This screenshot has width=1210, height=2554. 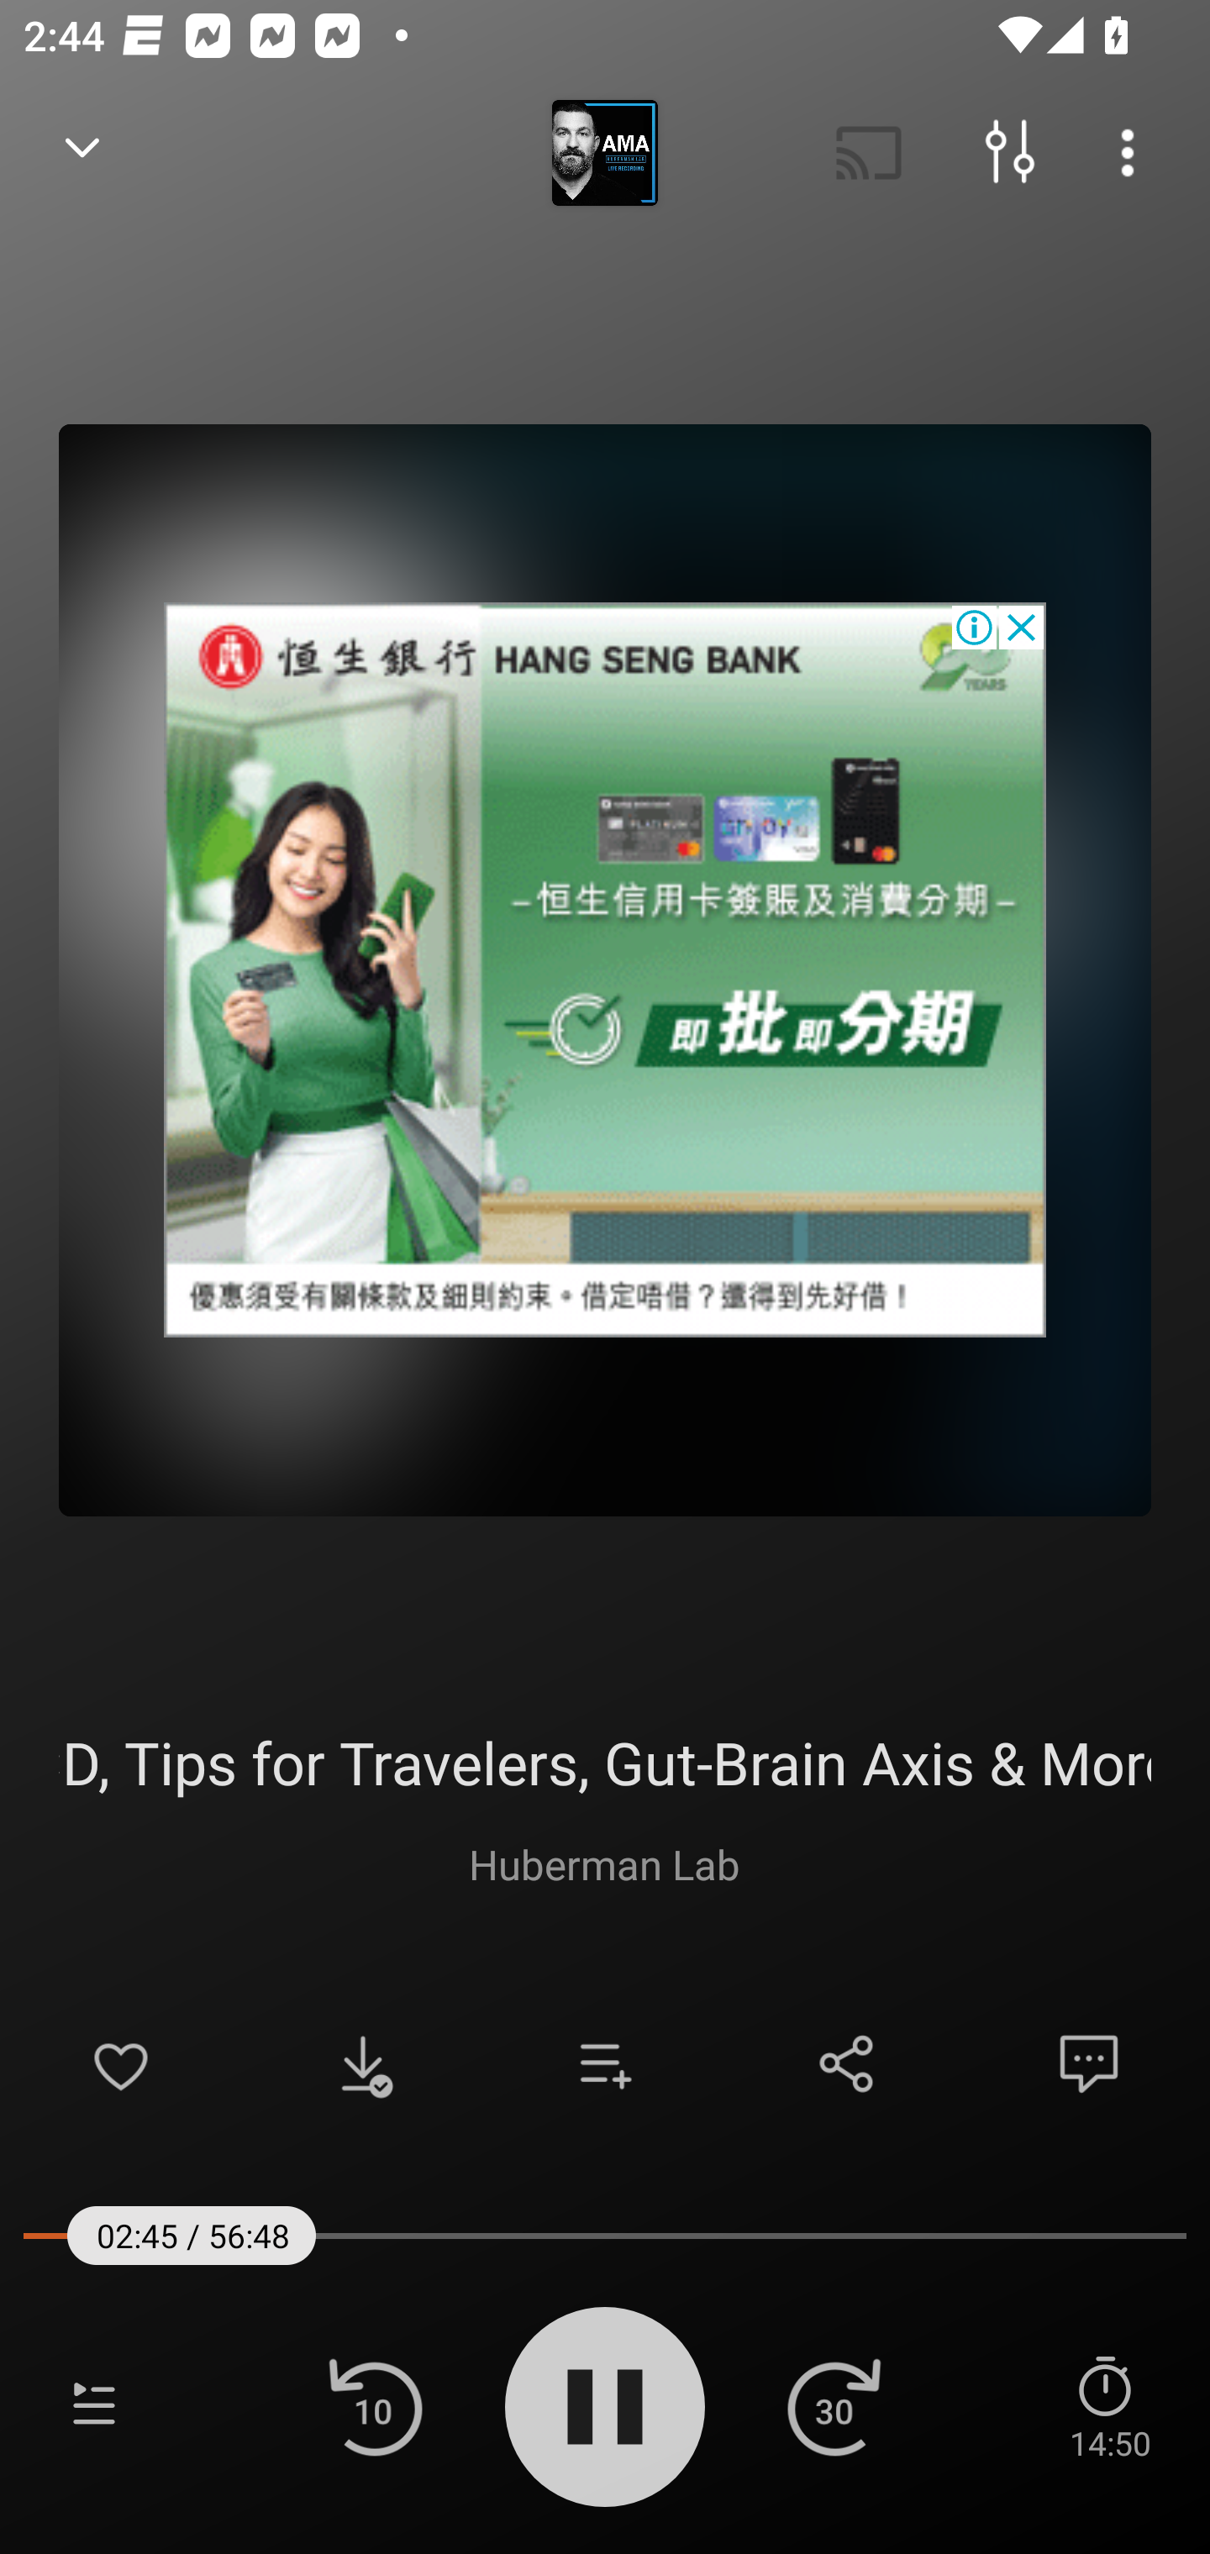 What do you see at coordinates (605, 2063) in the screenshot?
I see `Add to playlist` at bounding box center [605, 2063].